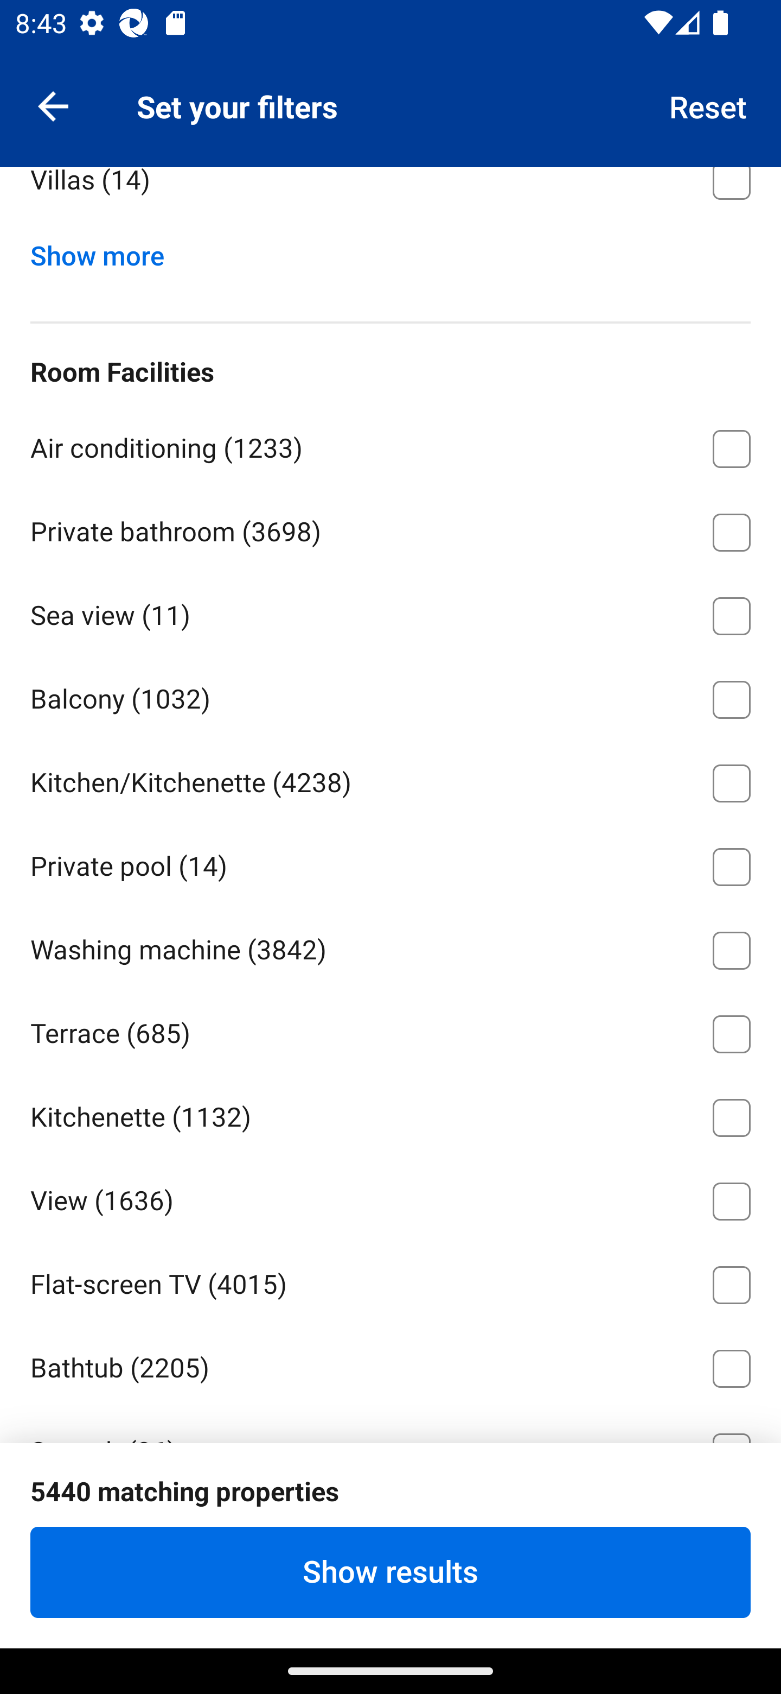  What do you see at coordinates (390, 696) in the screenshot?
I see `Balcony ⁦(1032)` at bounding box center [390, 696].